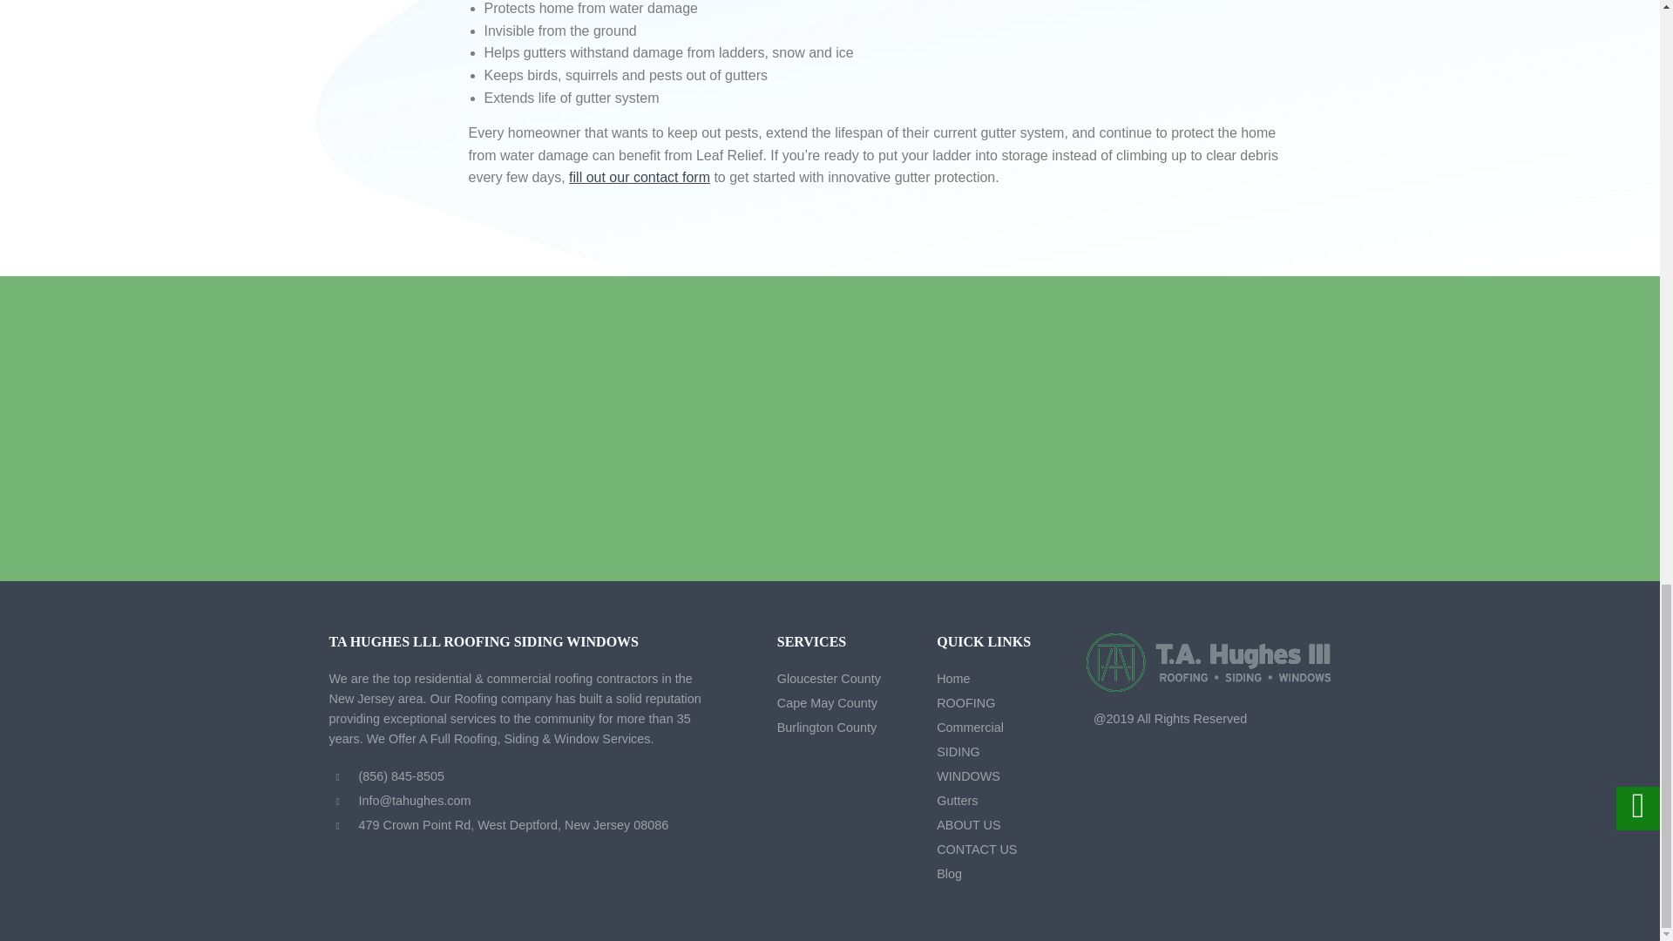 Image resolution: width=1673 pixels, height=941 pixels. I want to click on Cape May County, so click(827, 703).